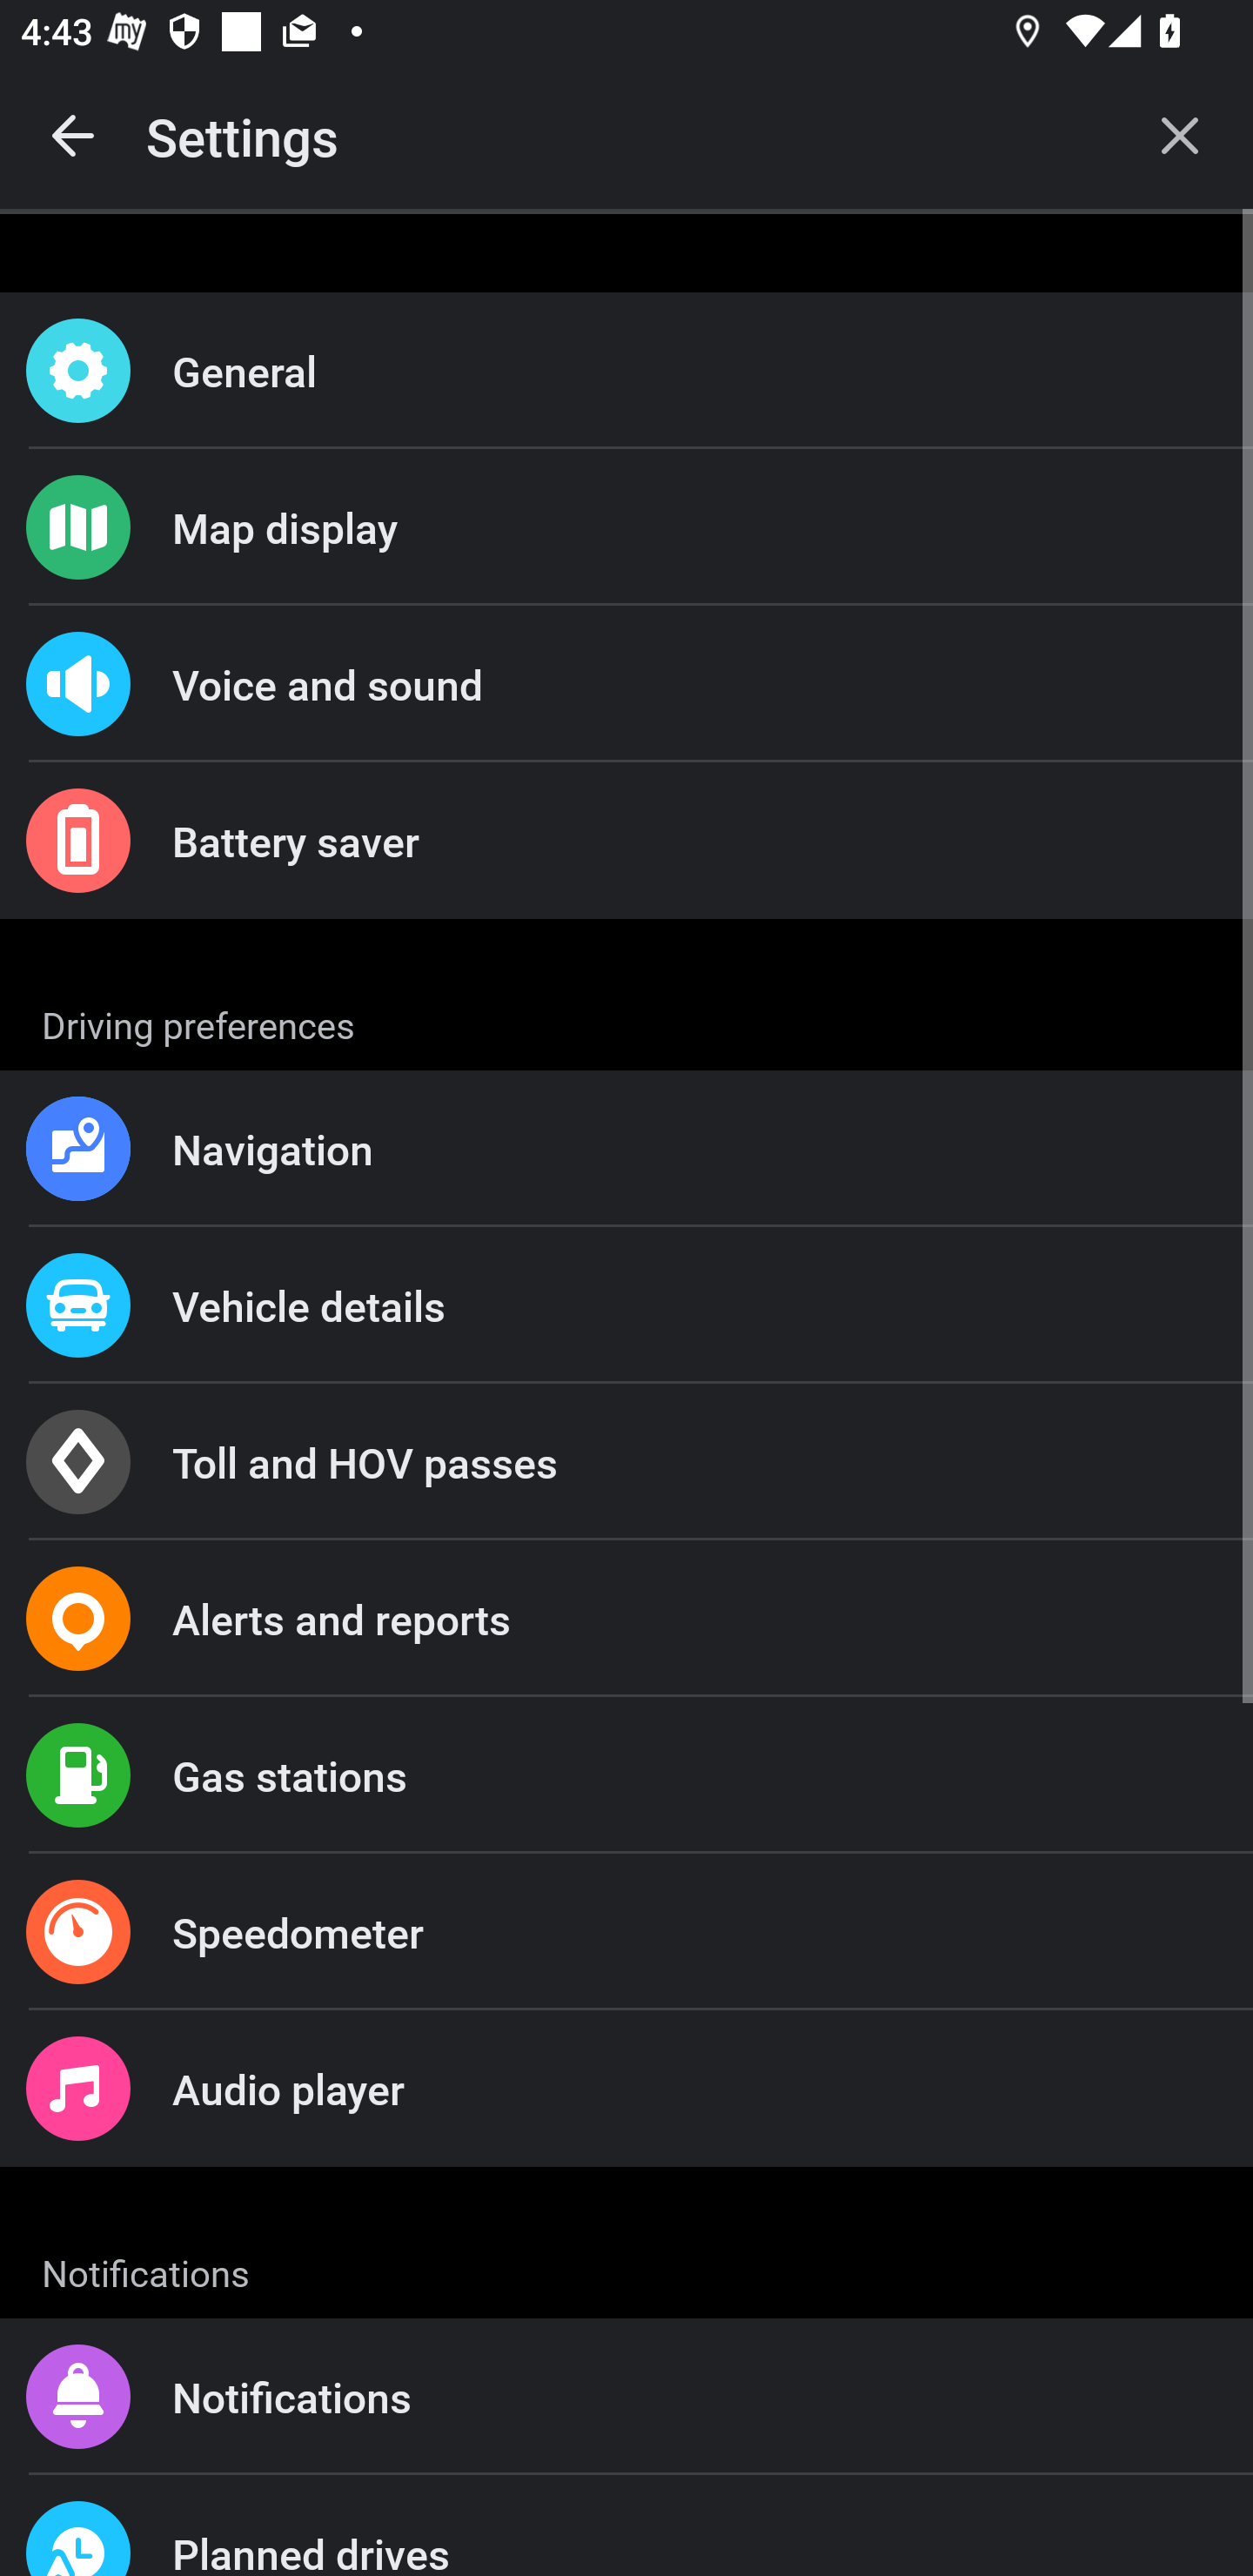  What do you see at coordinates (626, 2087) in the screenshot?
I see `Audio player` at bounding box center [626, 2087].